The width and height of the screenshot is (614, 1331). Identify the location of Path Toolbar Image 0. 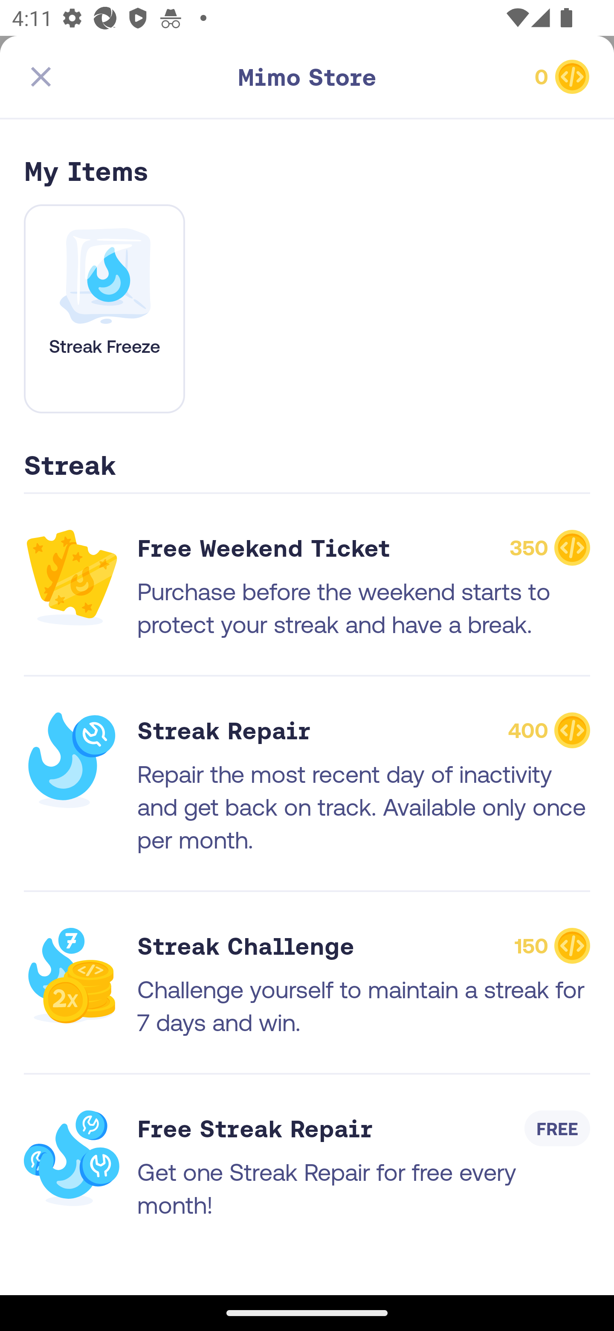
(500, 77).